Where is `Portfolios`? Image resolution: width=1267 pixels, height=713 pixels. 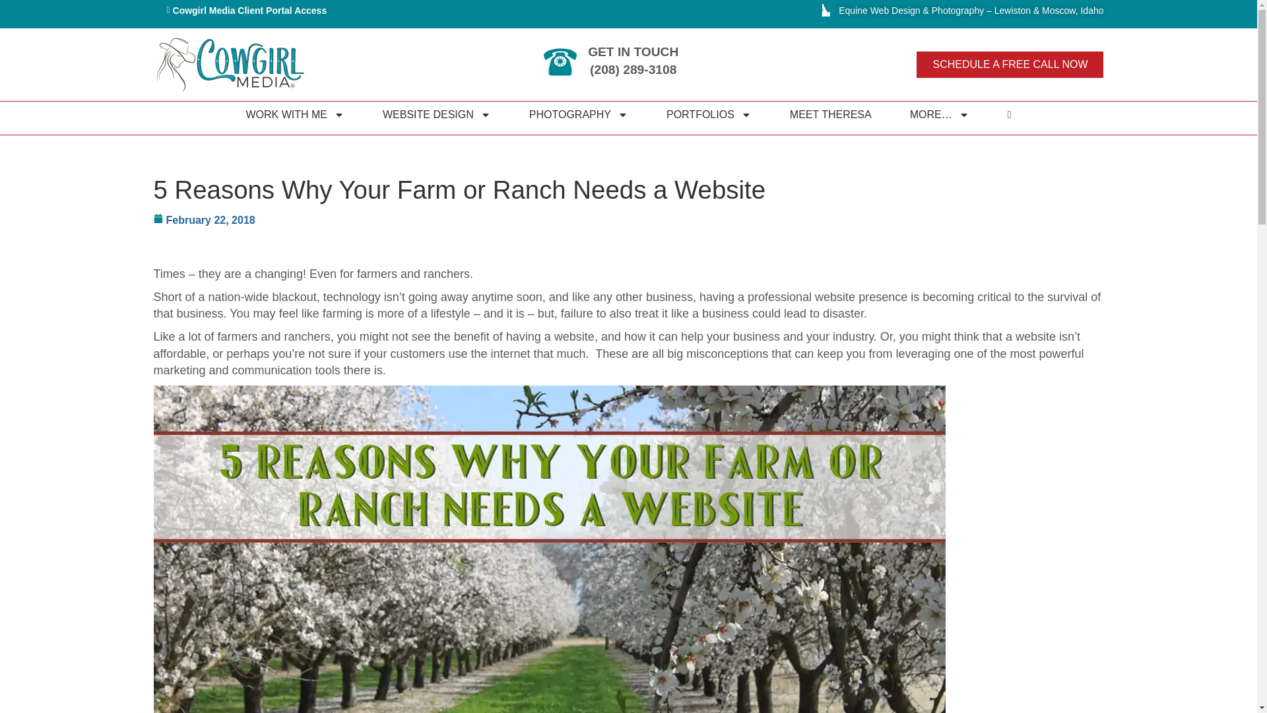
Portfolios is located at coordinates (709, 115).